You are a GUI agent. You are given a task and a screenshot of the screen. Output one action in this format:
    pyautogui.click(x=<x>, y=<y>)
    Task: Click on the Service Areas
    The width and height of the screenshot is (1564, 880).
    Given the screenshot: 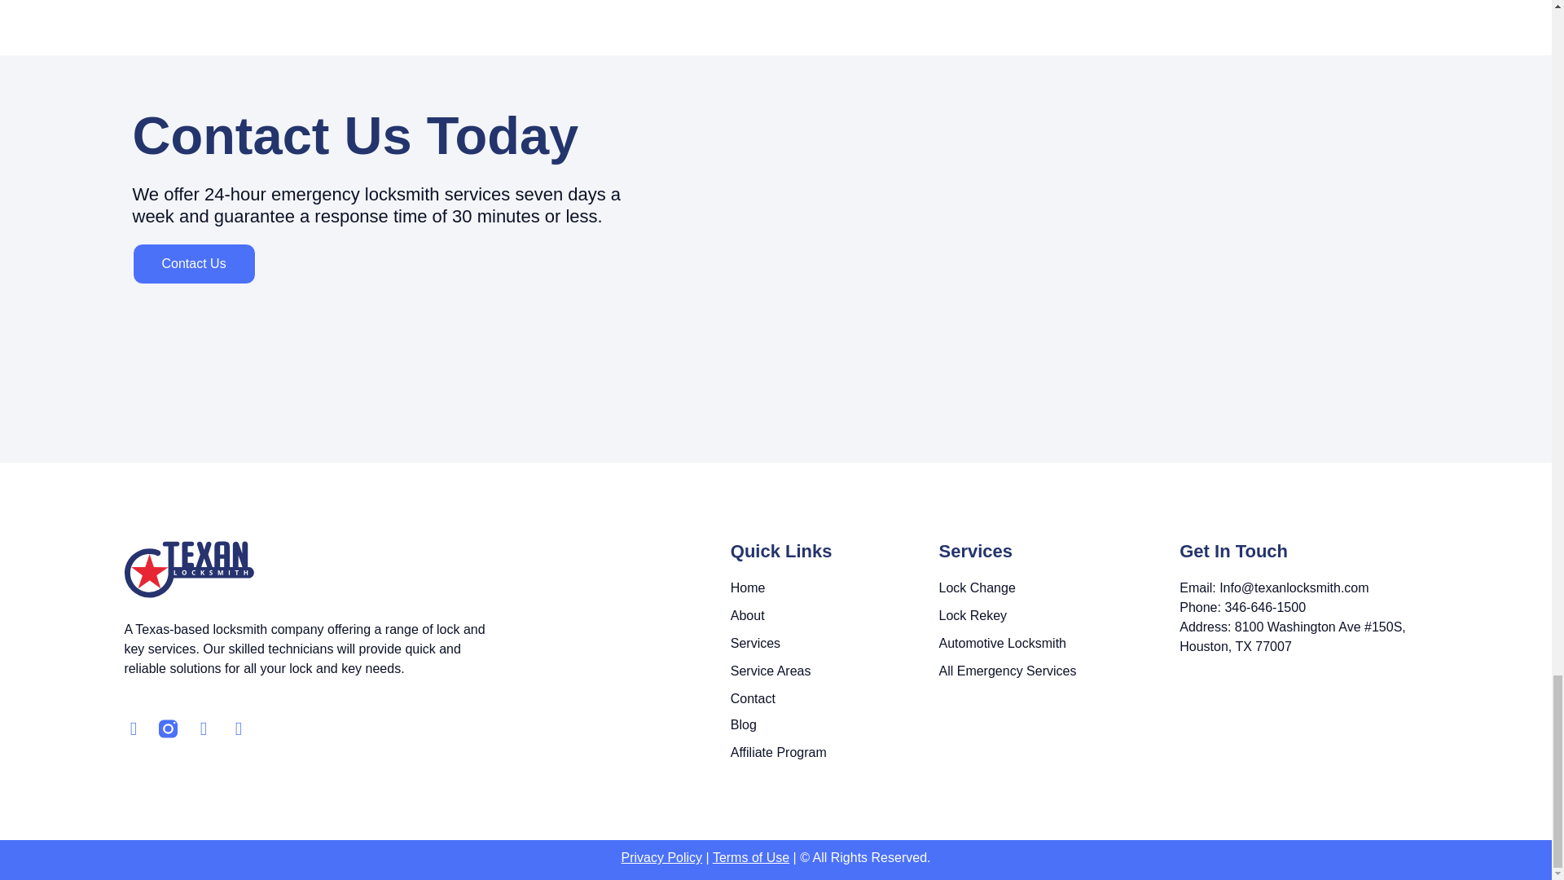 What is the action you would take?
    pyautogui.click(x=834, y=671)
    